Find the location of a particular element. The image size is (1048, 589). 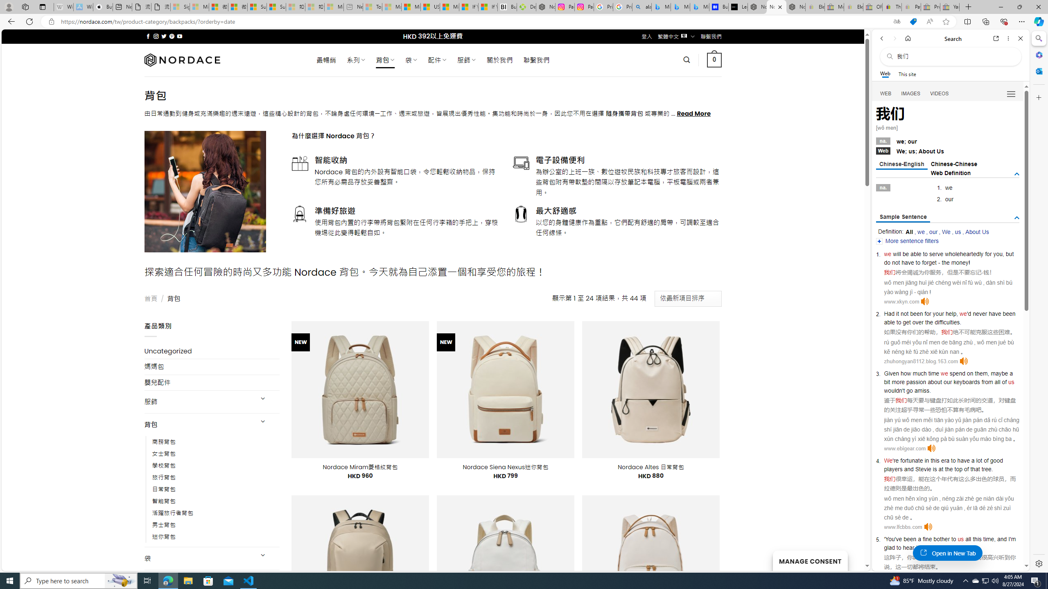

- is located at coordinates (982, 272).